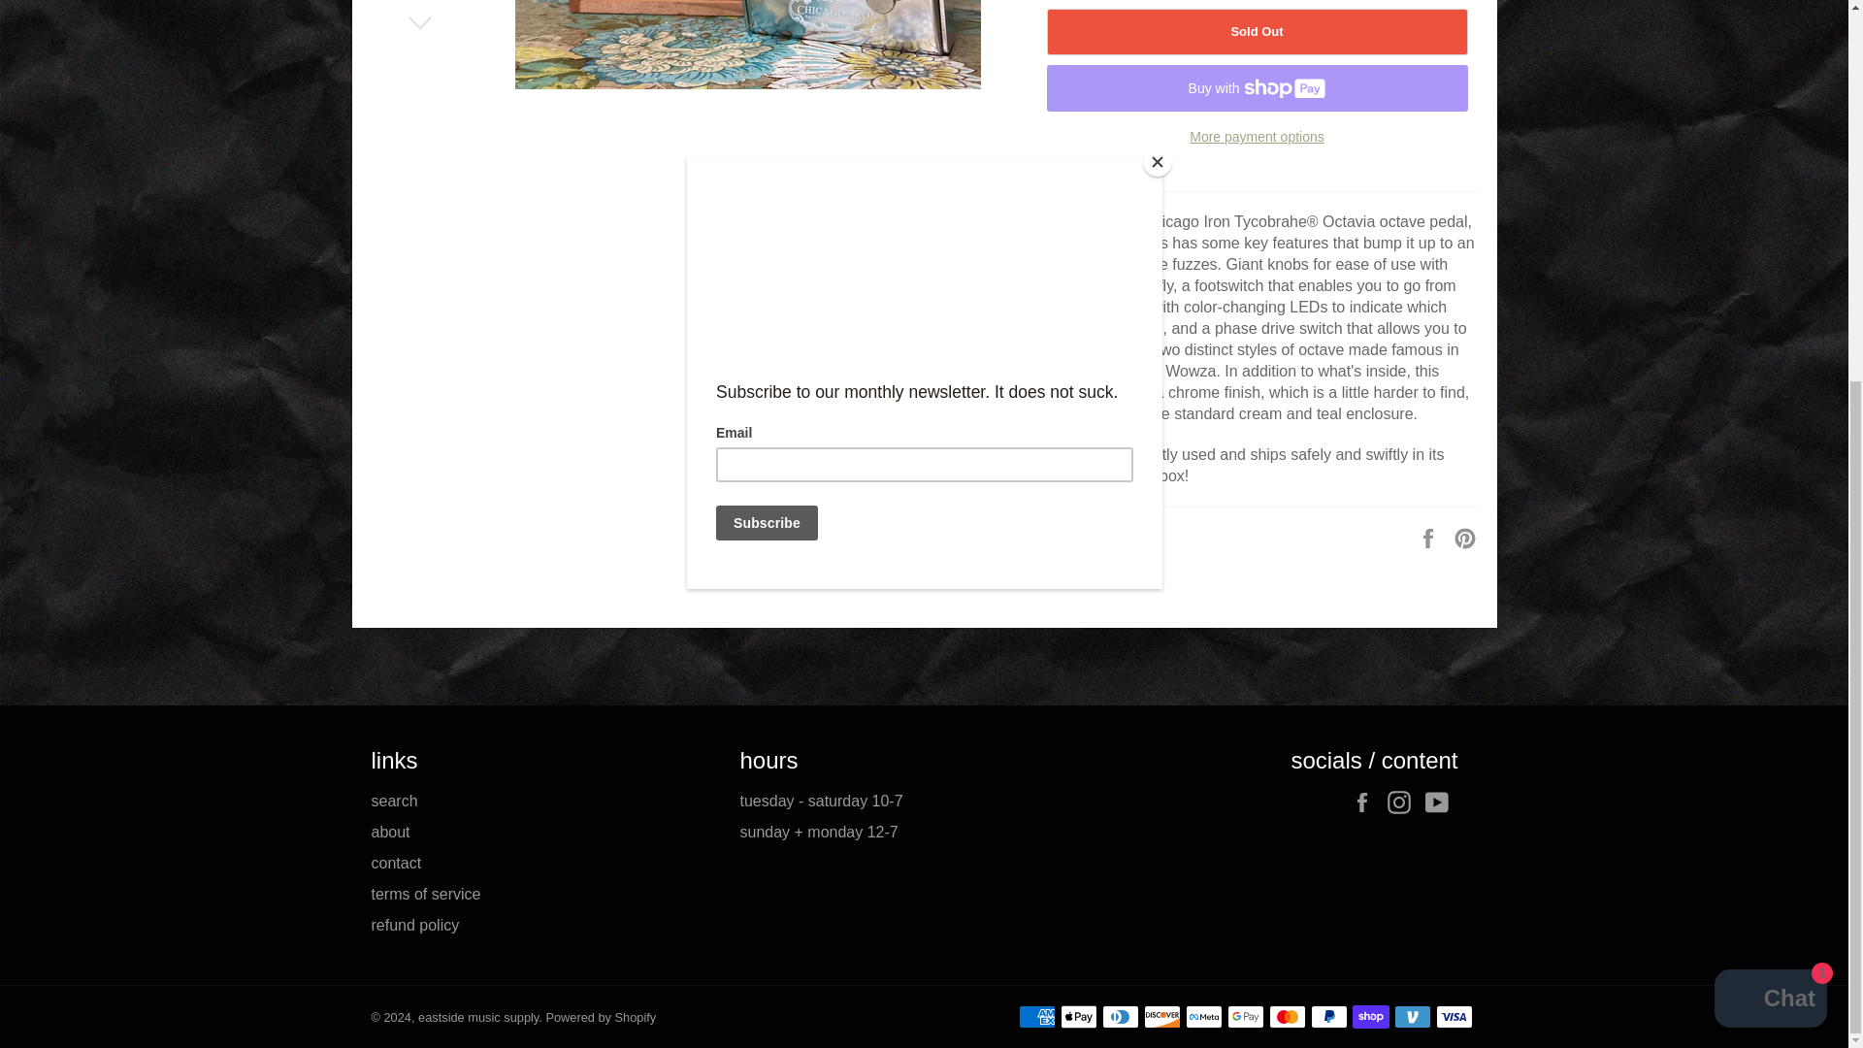 The width and height of the screenshot is (1863, 1048). What do you see at coordinates (1367, 802) in the screenshot?
I see `eastside music supply on Facebook` at bounding box center [1367, 802].